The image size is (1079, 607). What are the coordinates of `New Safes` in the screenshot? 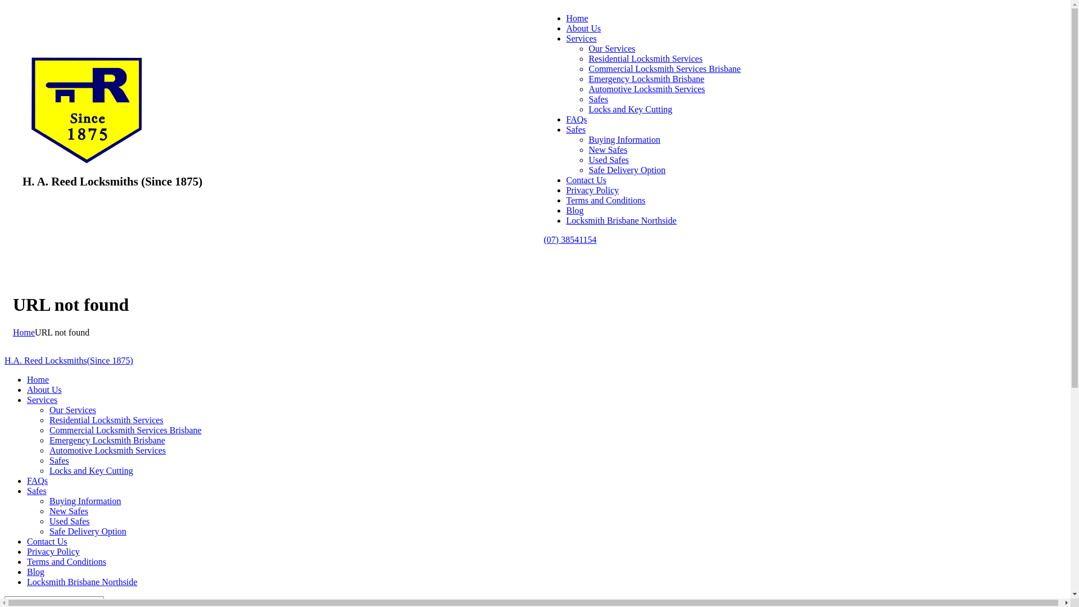 It's located at (608, 150).